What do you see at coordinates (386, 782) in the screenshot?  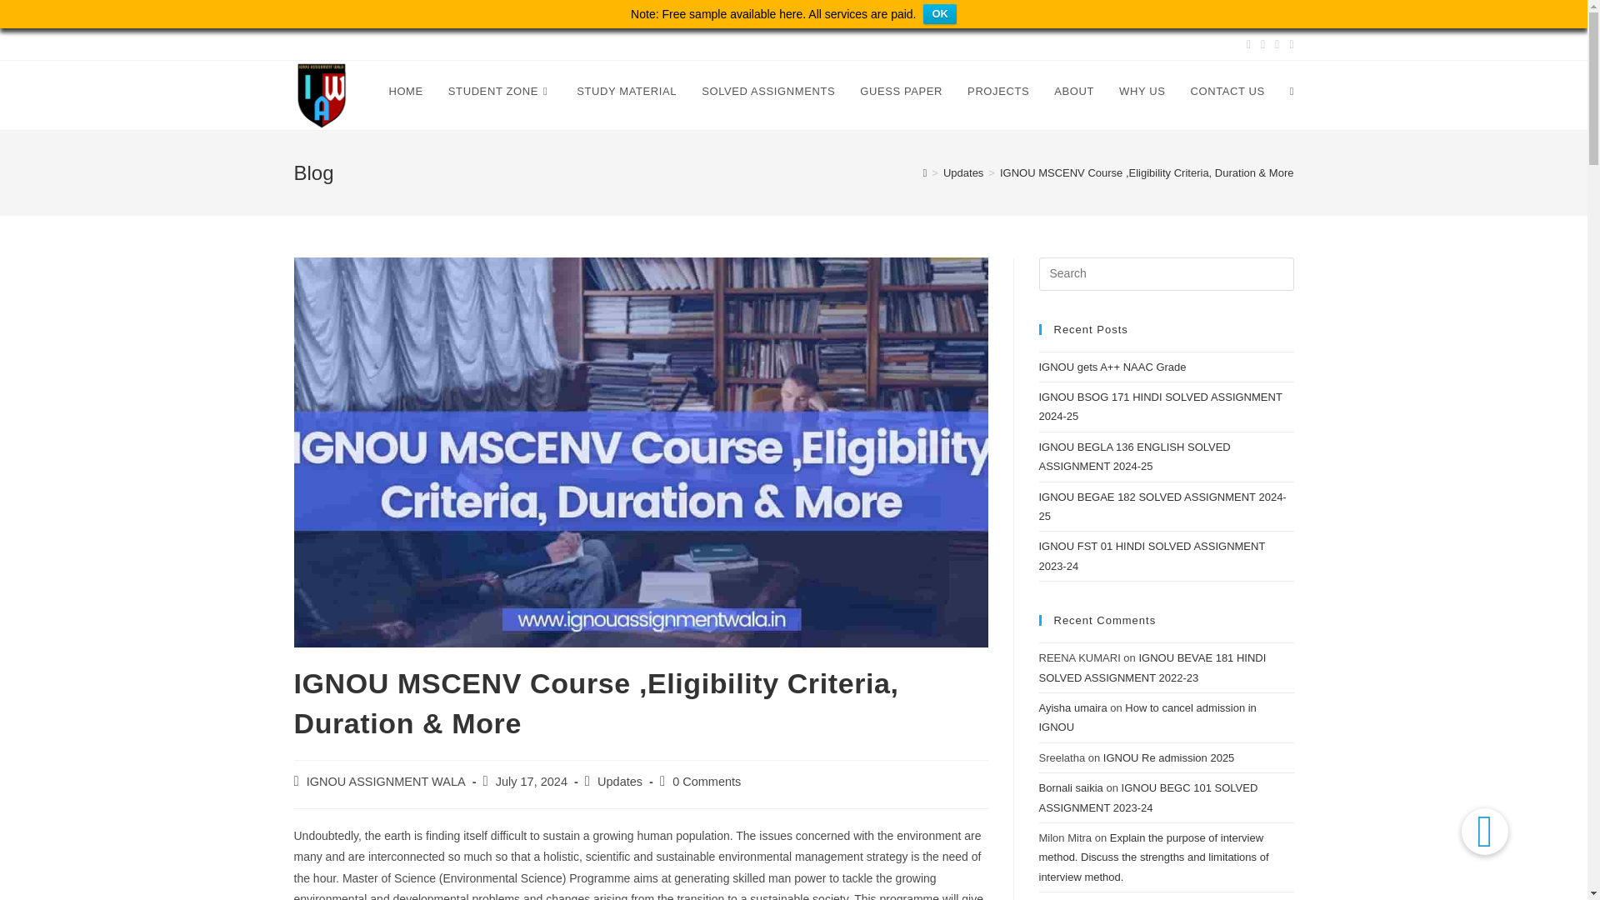 I see `Posts by IGNOU ASSIGNMENT WALA` at bounding box center [386, 782].